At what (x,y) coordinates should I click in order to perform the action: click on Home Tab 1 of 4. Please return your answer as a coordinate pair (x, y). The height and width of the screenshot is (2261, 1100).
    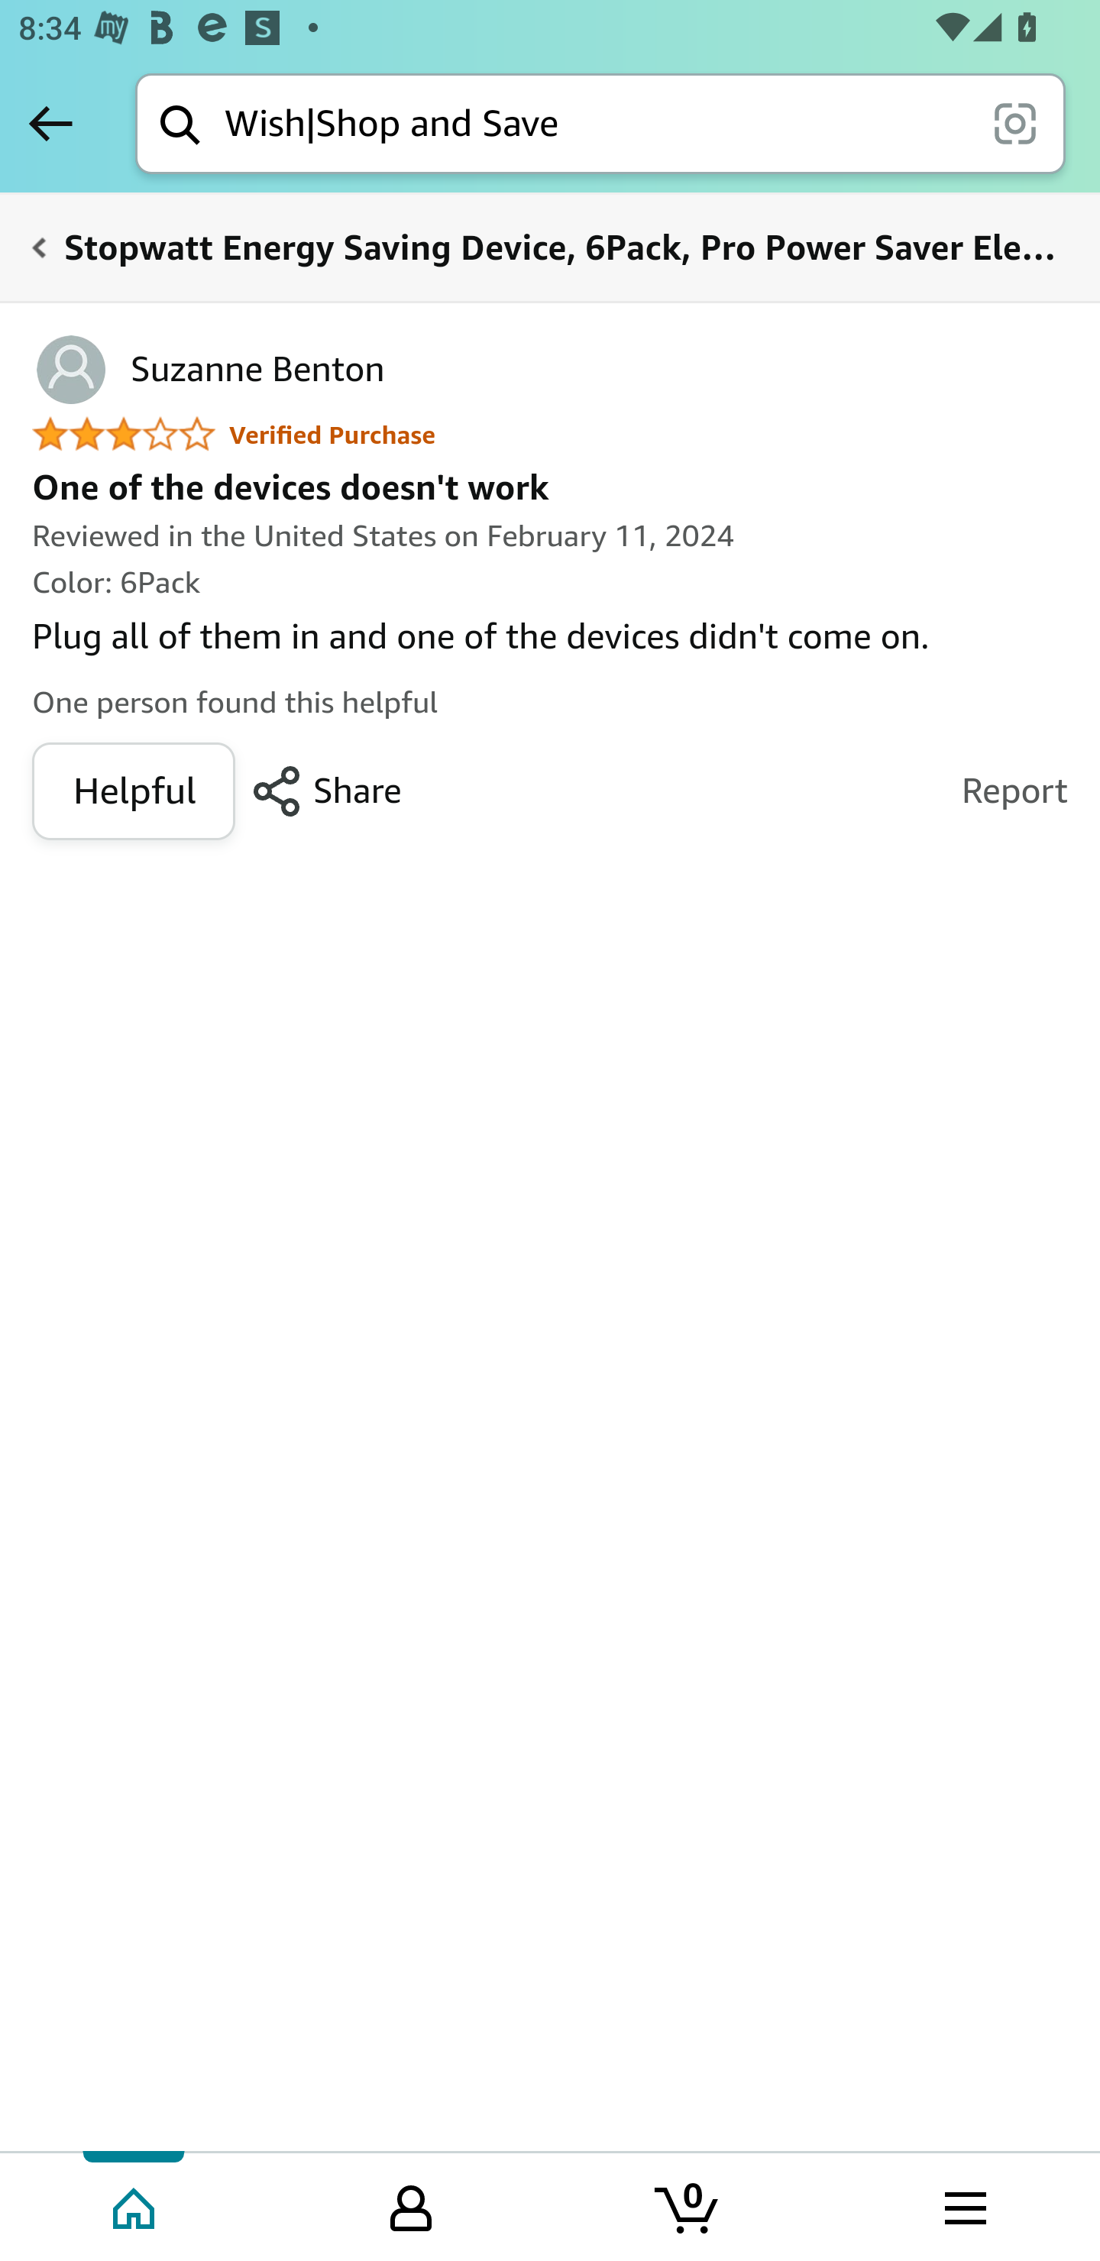
    Looking at the image, I should click on (136, 2205).